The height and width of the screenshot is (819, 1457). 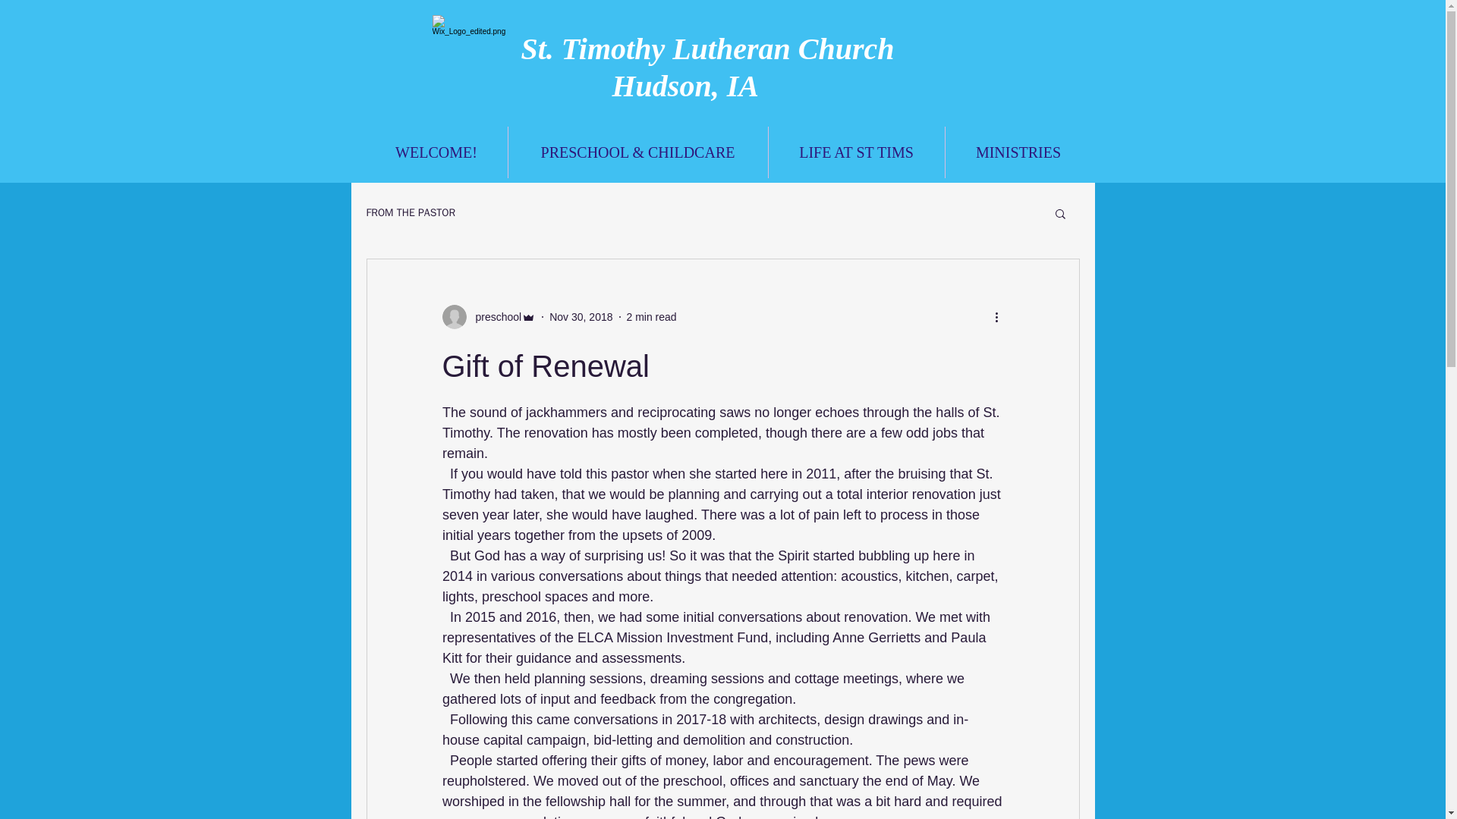 I want to click on WELCOME!, so click(x=436, y=152).